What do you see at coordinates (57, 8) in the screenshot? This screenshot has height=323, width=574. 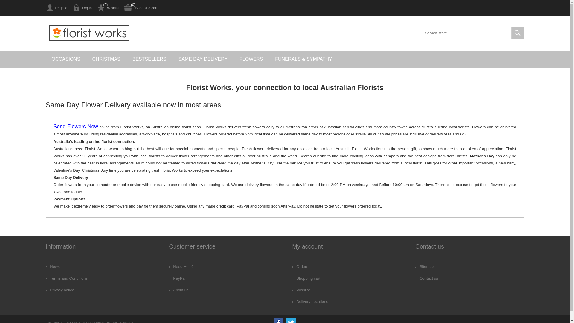 I see `Register` at bounding box center [57, 8].